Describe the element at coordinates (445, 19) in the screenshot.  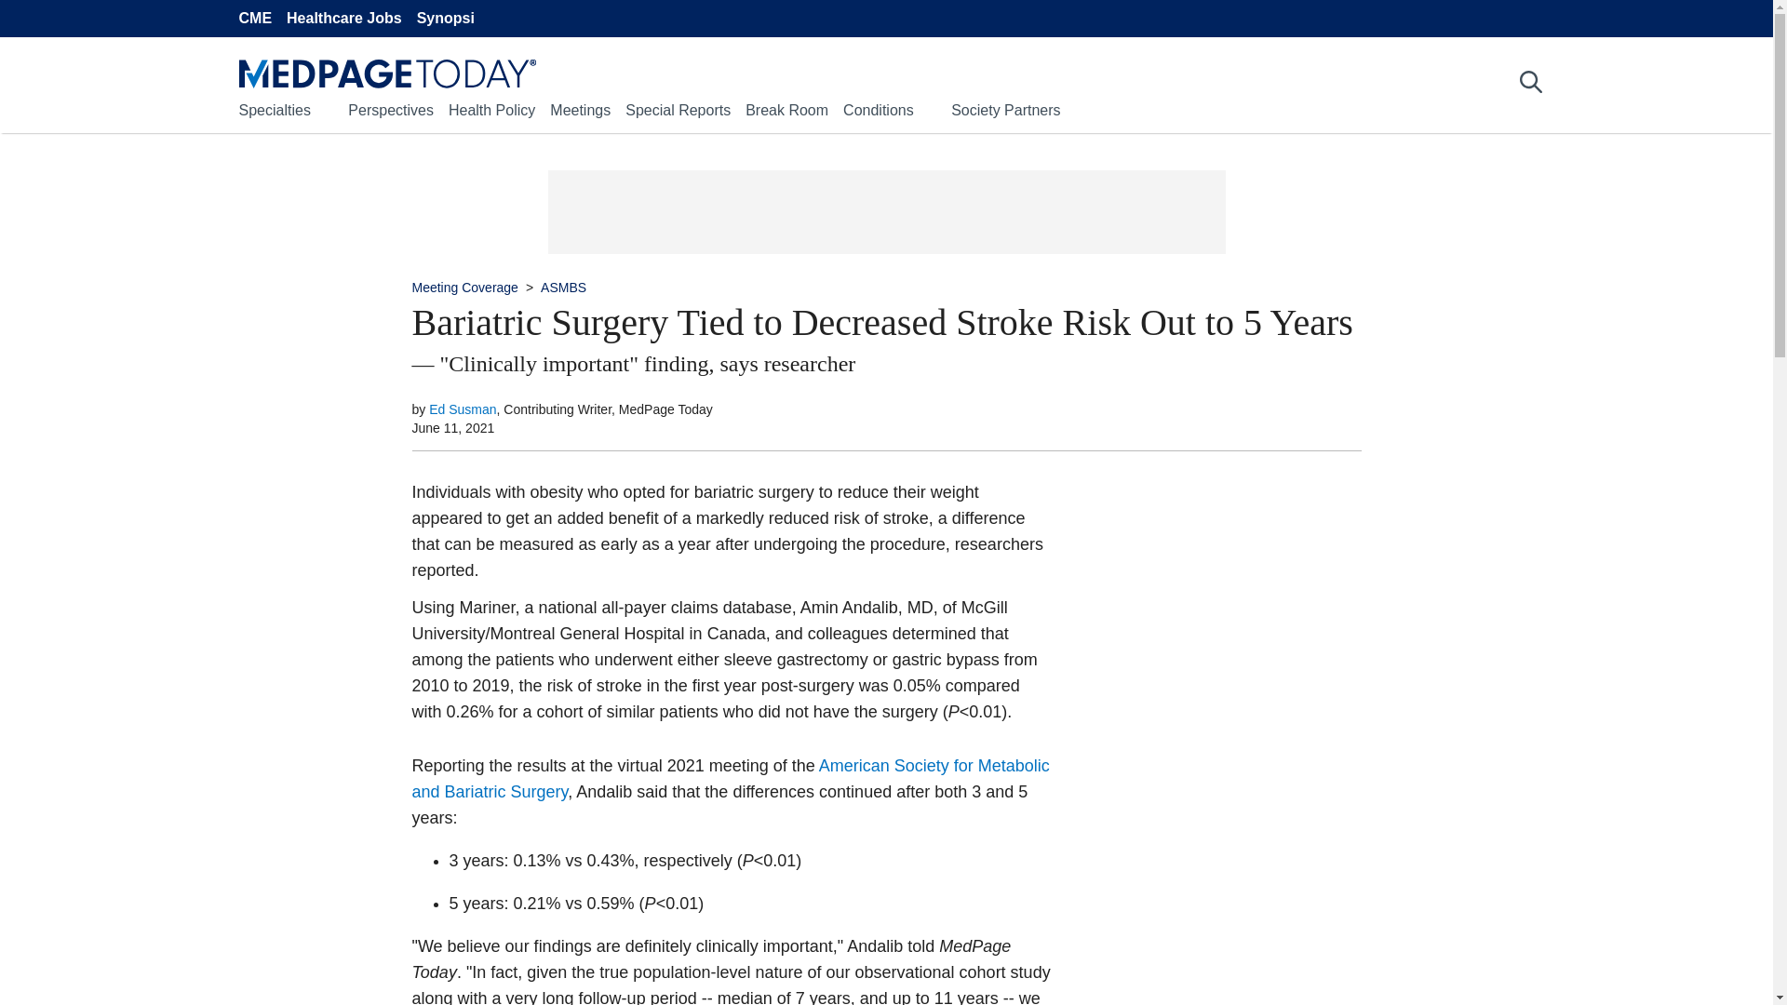
I see `Synopsi` at that location.